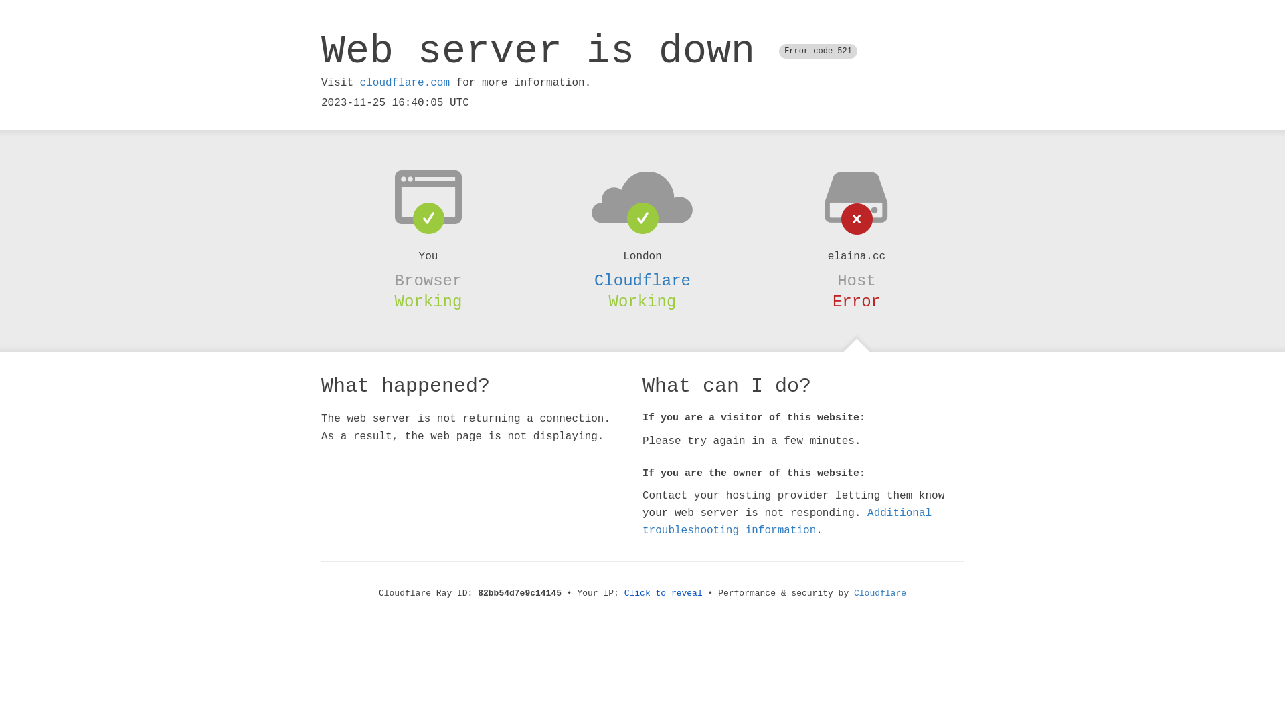 The width and height of the screenshot is (1285, 722). What do you see at coordinates (880, 594) in the screenshot?
I see `Cloudflare` at bounding box center [880, 594].